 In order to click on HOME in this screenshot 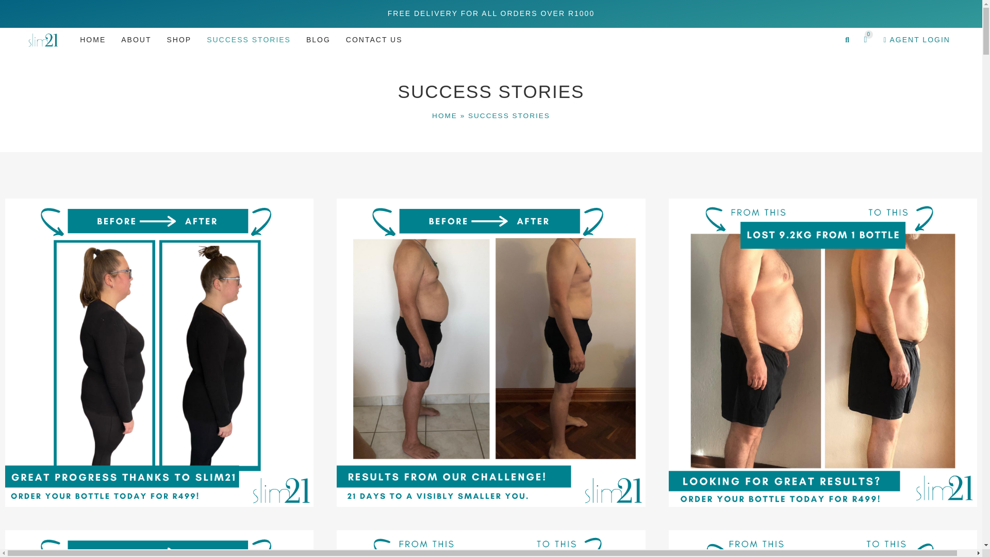, I will do `click(93, 40)`.